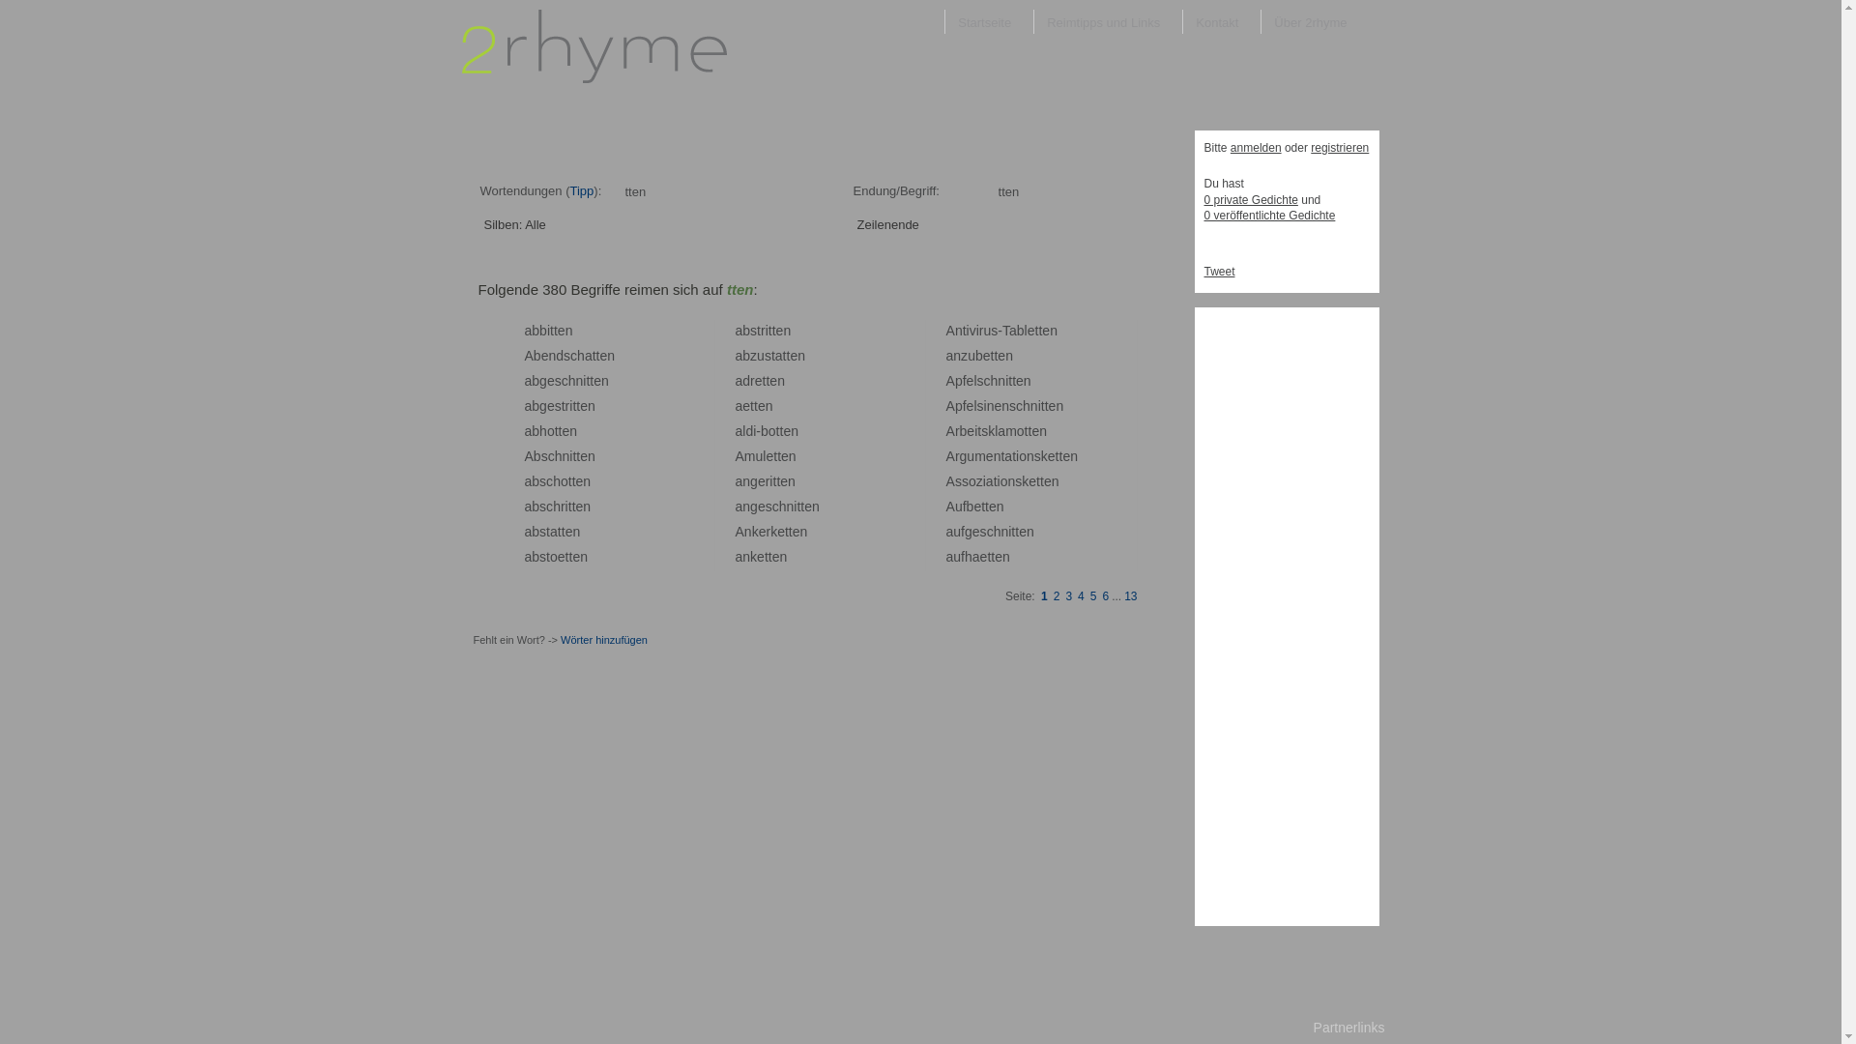 This screenshot has width=1856, height=1044. What do you see at coordinates (1106, 595) in the screenshot?
I see `6` at bounding box center [1106, 595].